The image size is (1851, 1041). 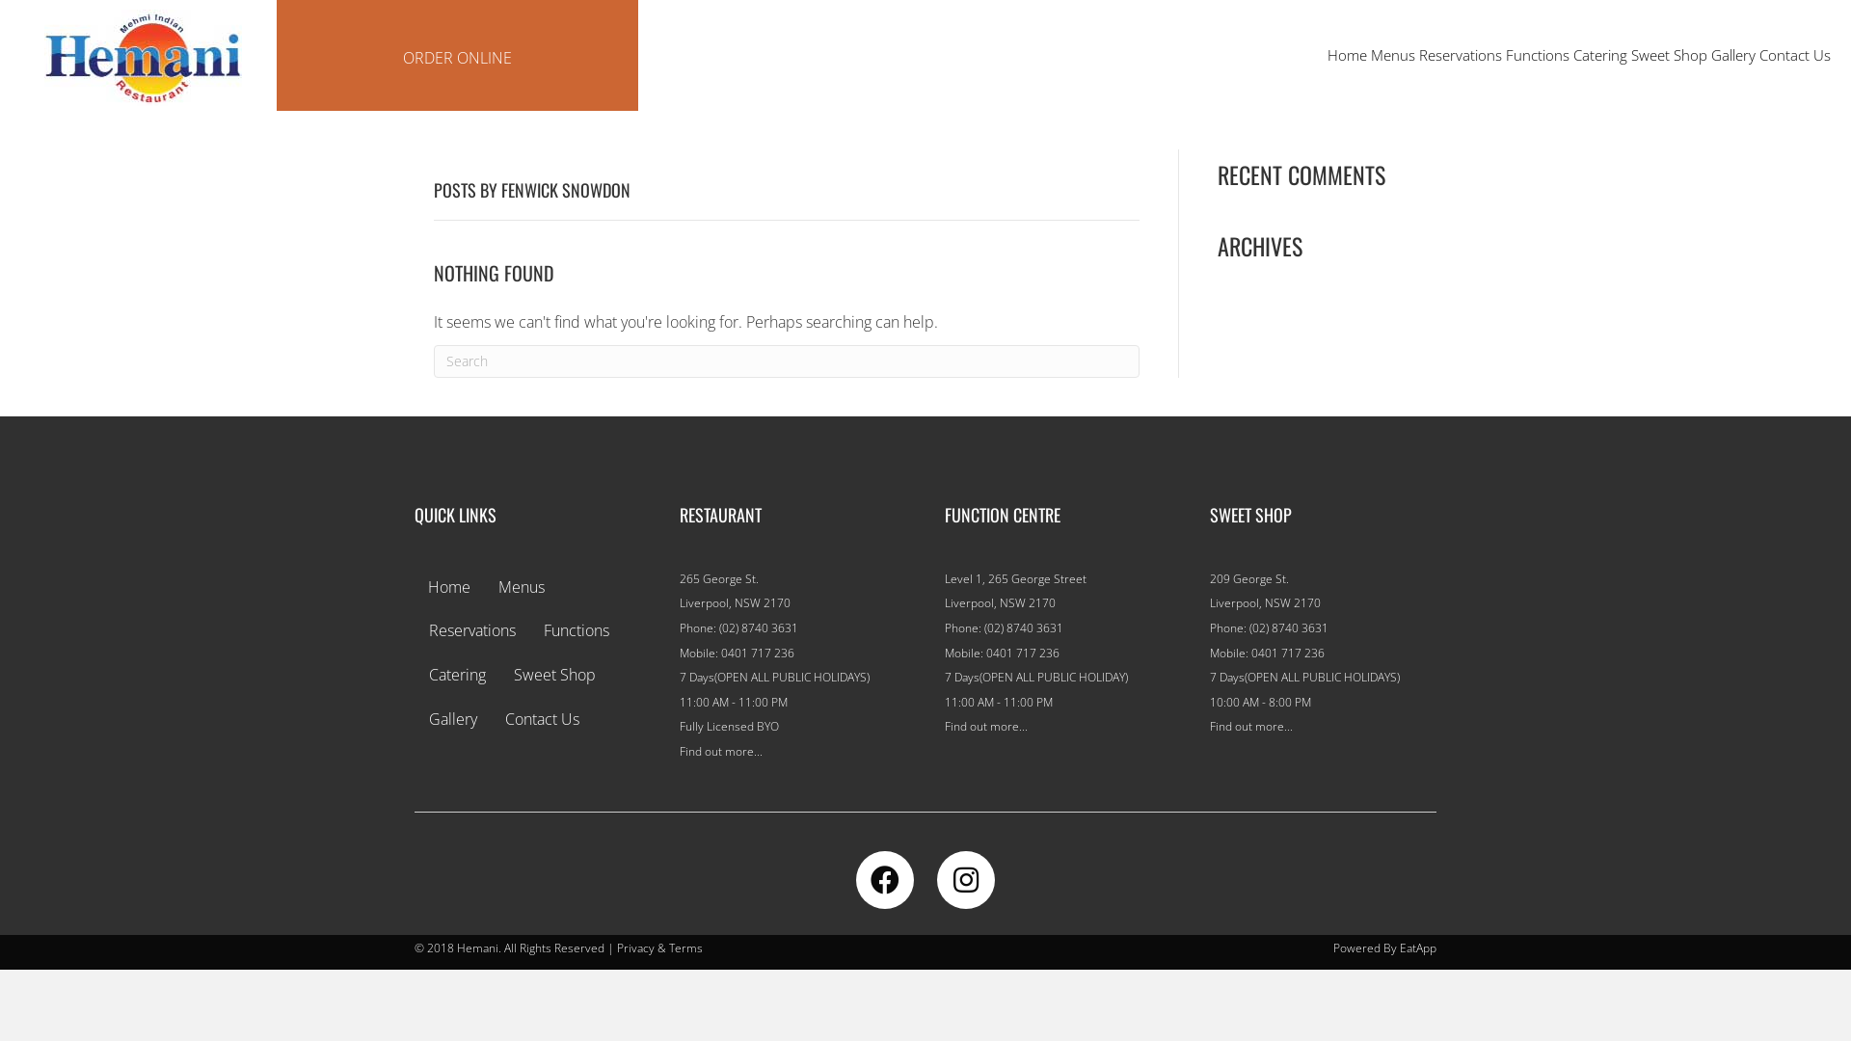 I want to click on Gallery, so click(x=453, y=719).